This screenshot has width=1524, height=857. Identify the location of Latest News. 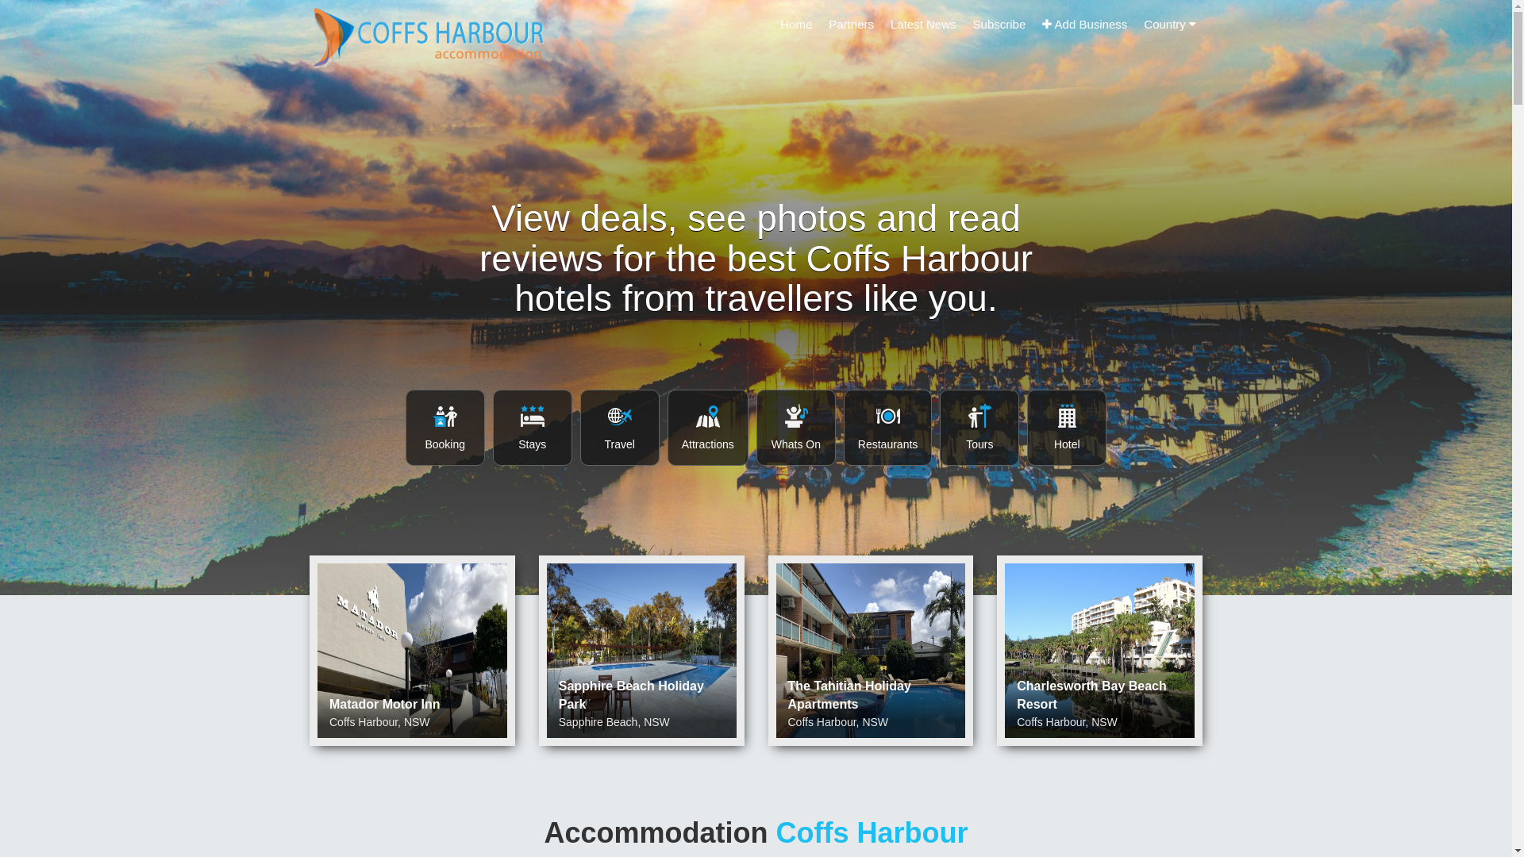
(924, 24).